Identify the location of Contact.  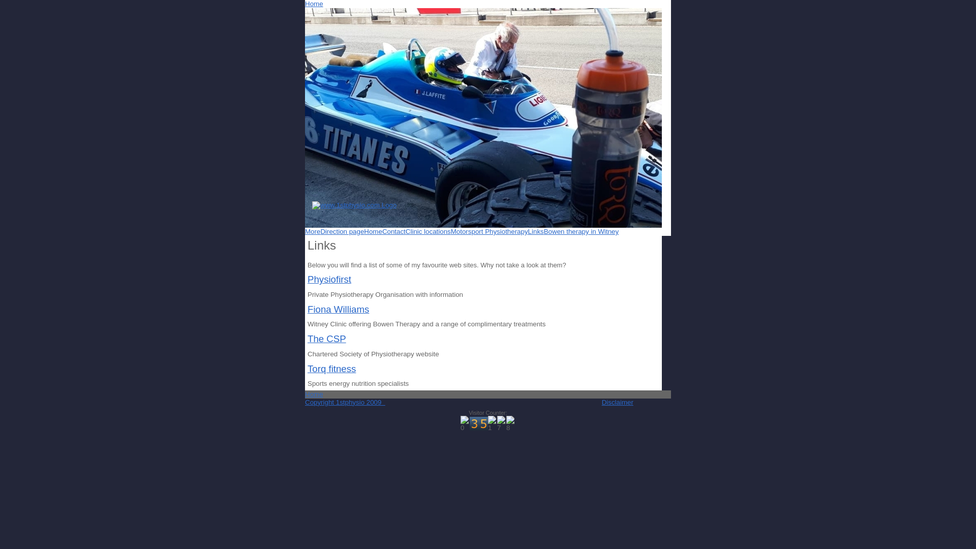
(394, 232).